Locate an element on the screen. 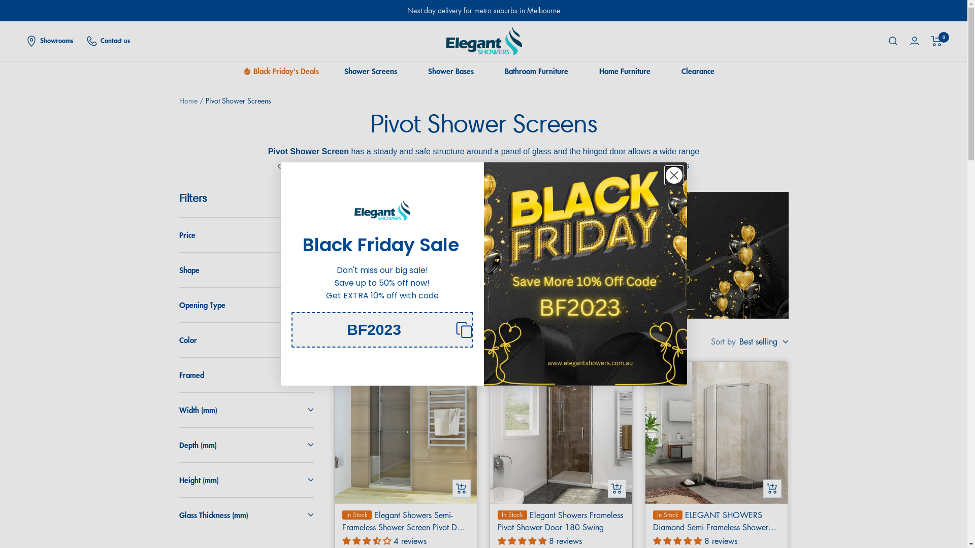 Image resolution: width=975 pixels, height=548 pixels. Showrooms is located at coordinates (49, 41).